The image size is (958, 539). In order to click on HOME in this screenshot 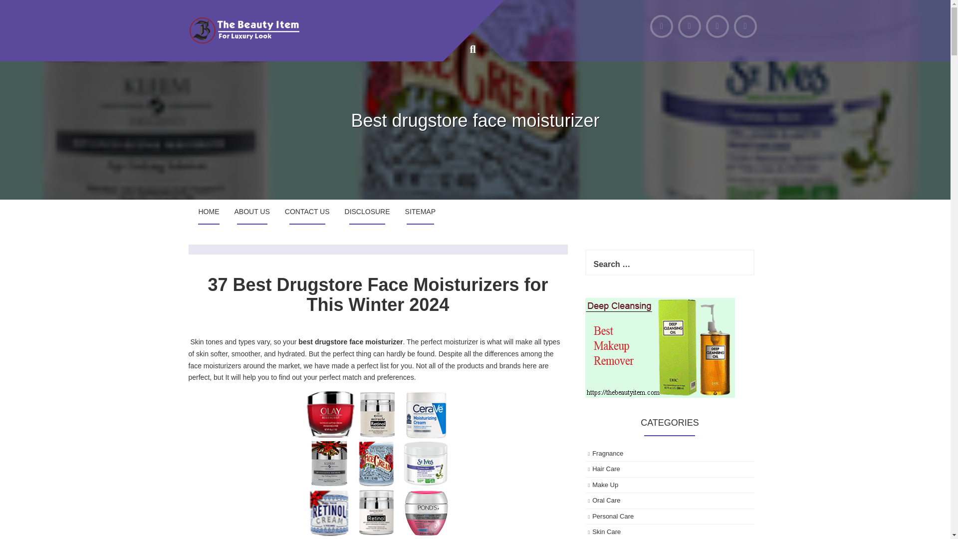, I will do `click(209, 212)`.